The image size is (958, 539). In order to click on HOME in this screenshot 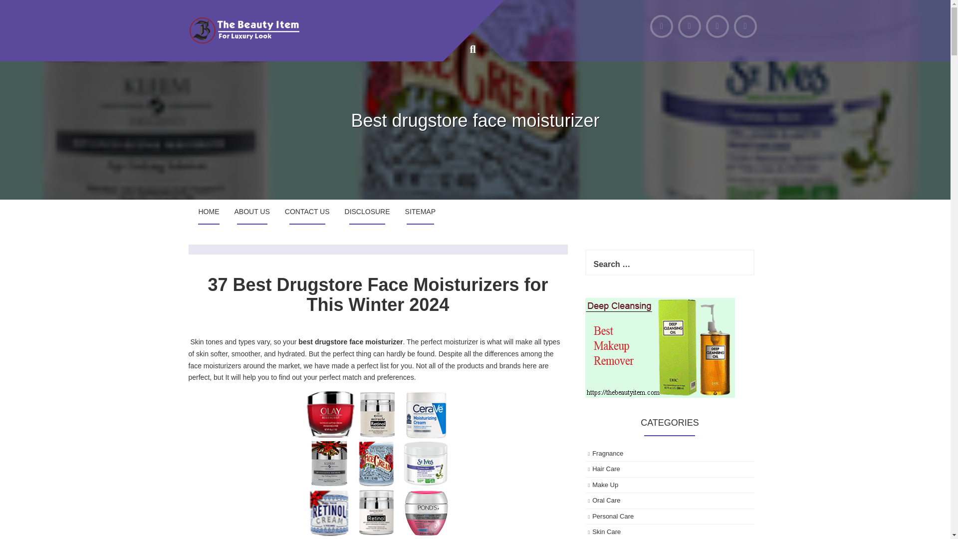, I will do `click(209, 212)`.